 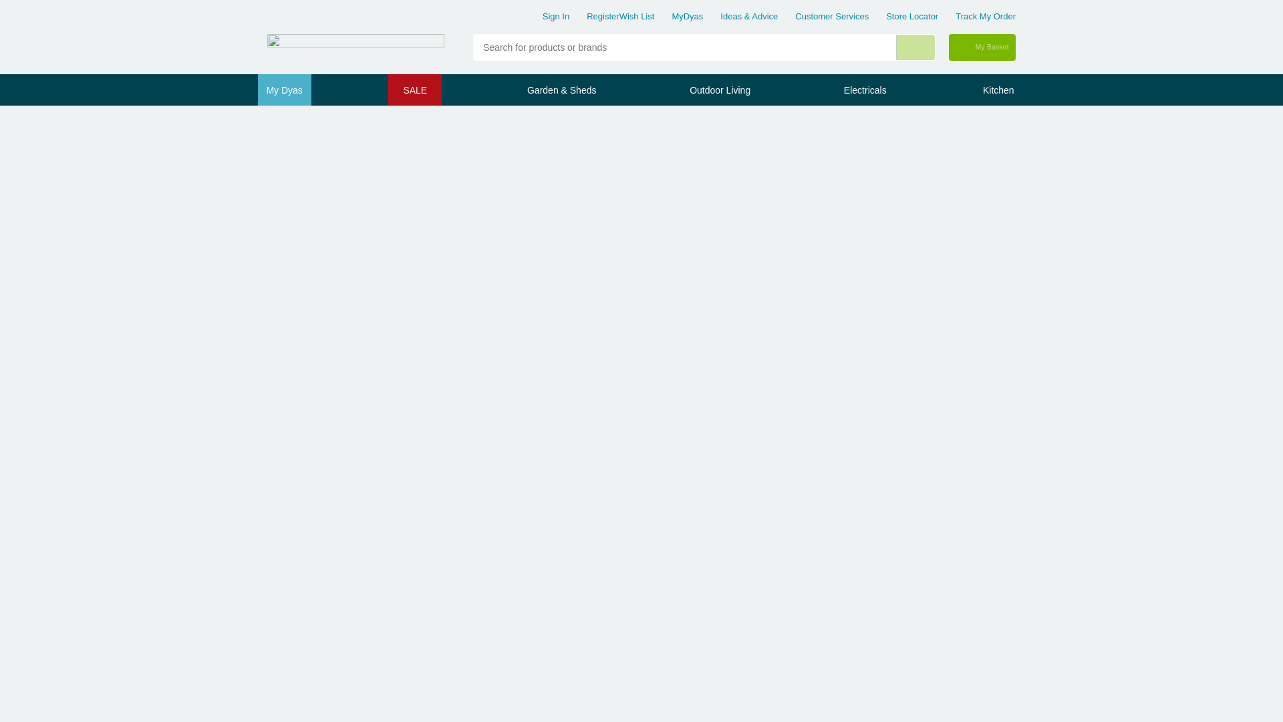 I want to click on Track My Order, so click(x=986, y=16).